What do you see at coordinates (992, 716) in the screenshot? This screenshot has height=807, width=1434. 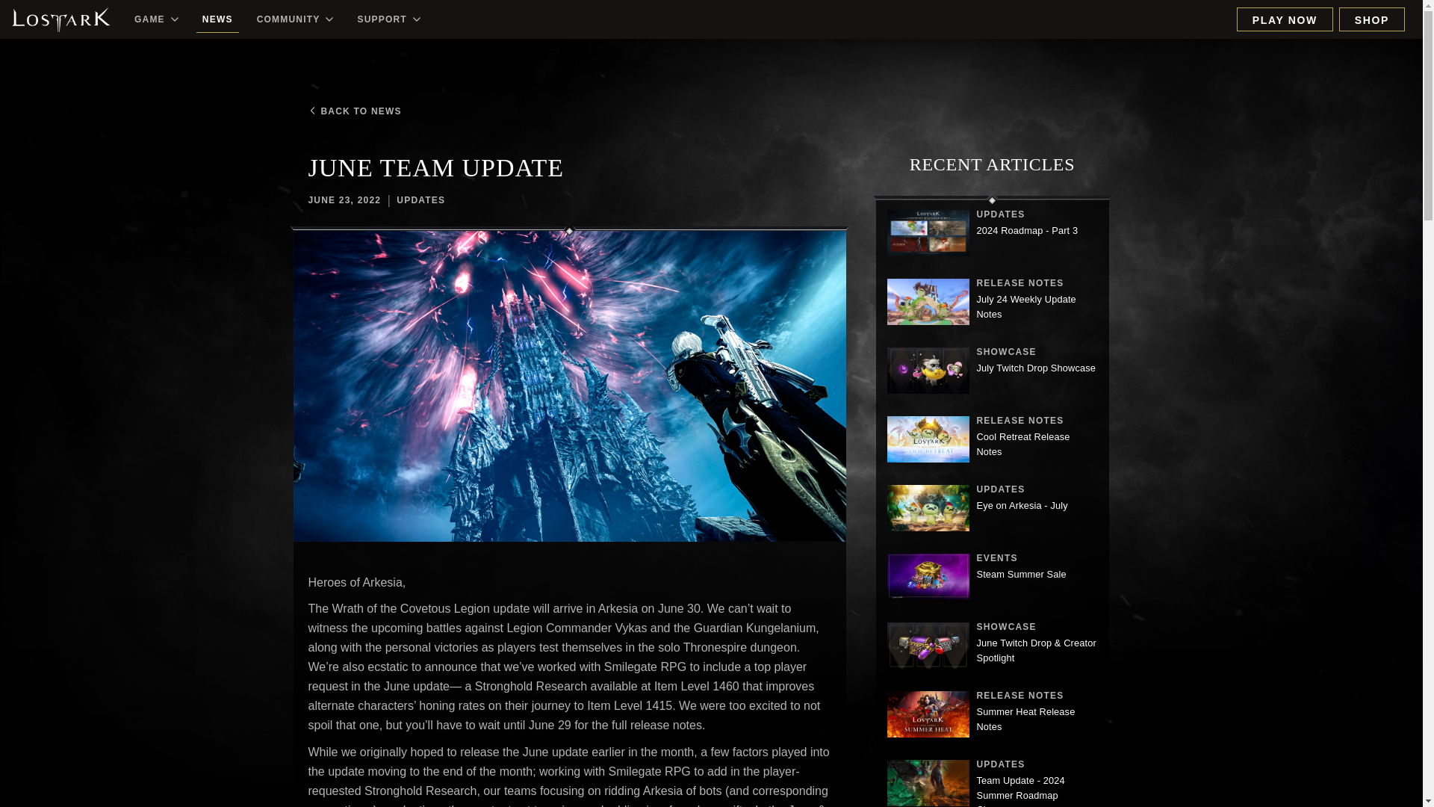 I see `NEWS` at bounding box center [992, 716].